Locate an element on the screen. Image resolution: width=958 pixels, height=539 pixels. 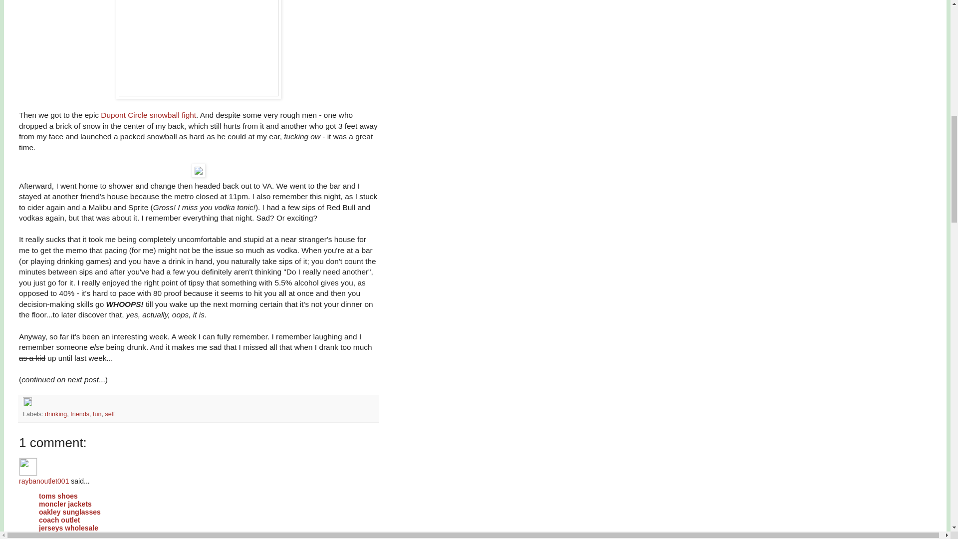
toms shoes is located at coordinates (58, 496).